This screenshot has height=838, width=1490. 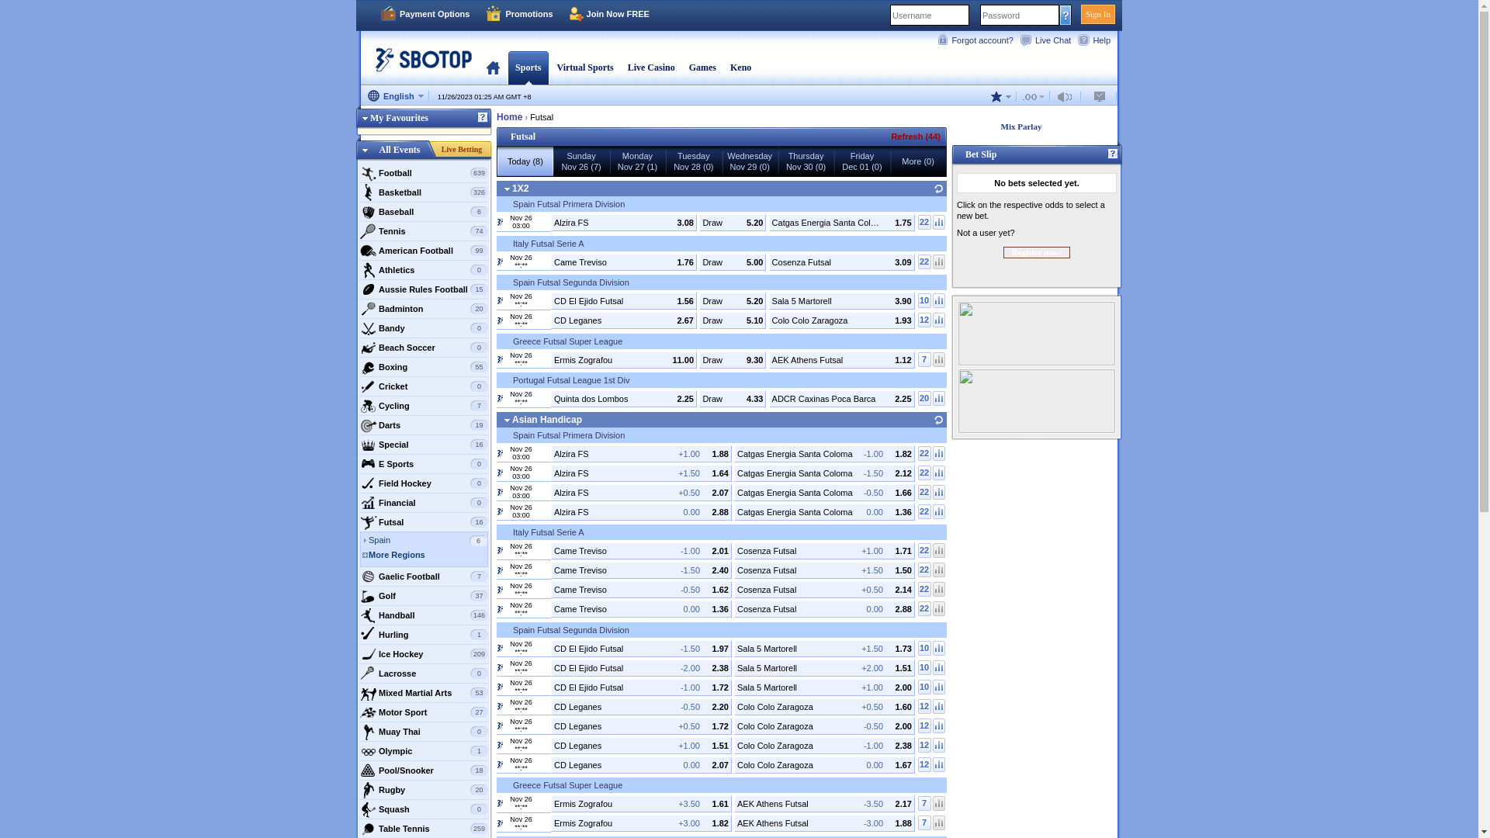 I want to click on Add to my favourites, so click(x=507, y=340).